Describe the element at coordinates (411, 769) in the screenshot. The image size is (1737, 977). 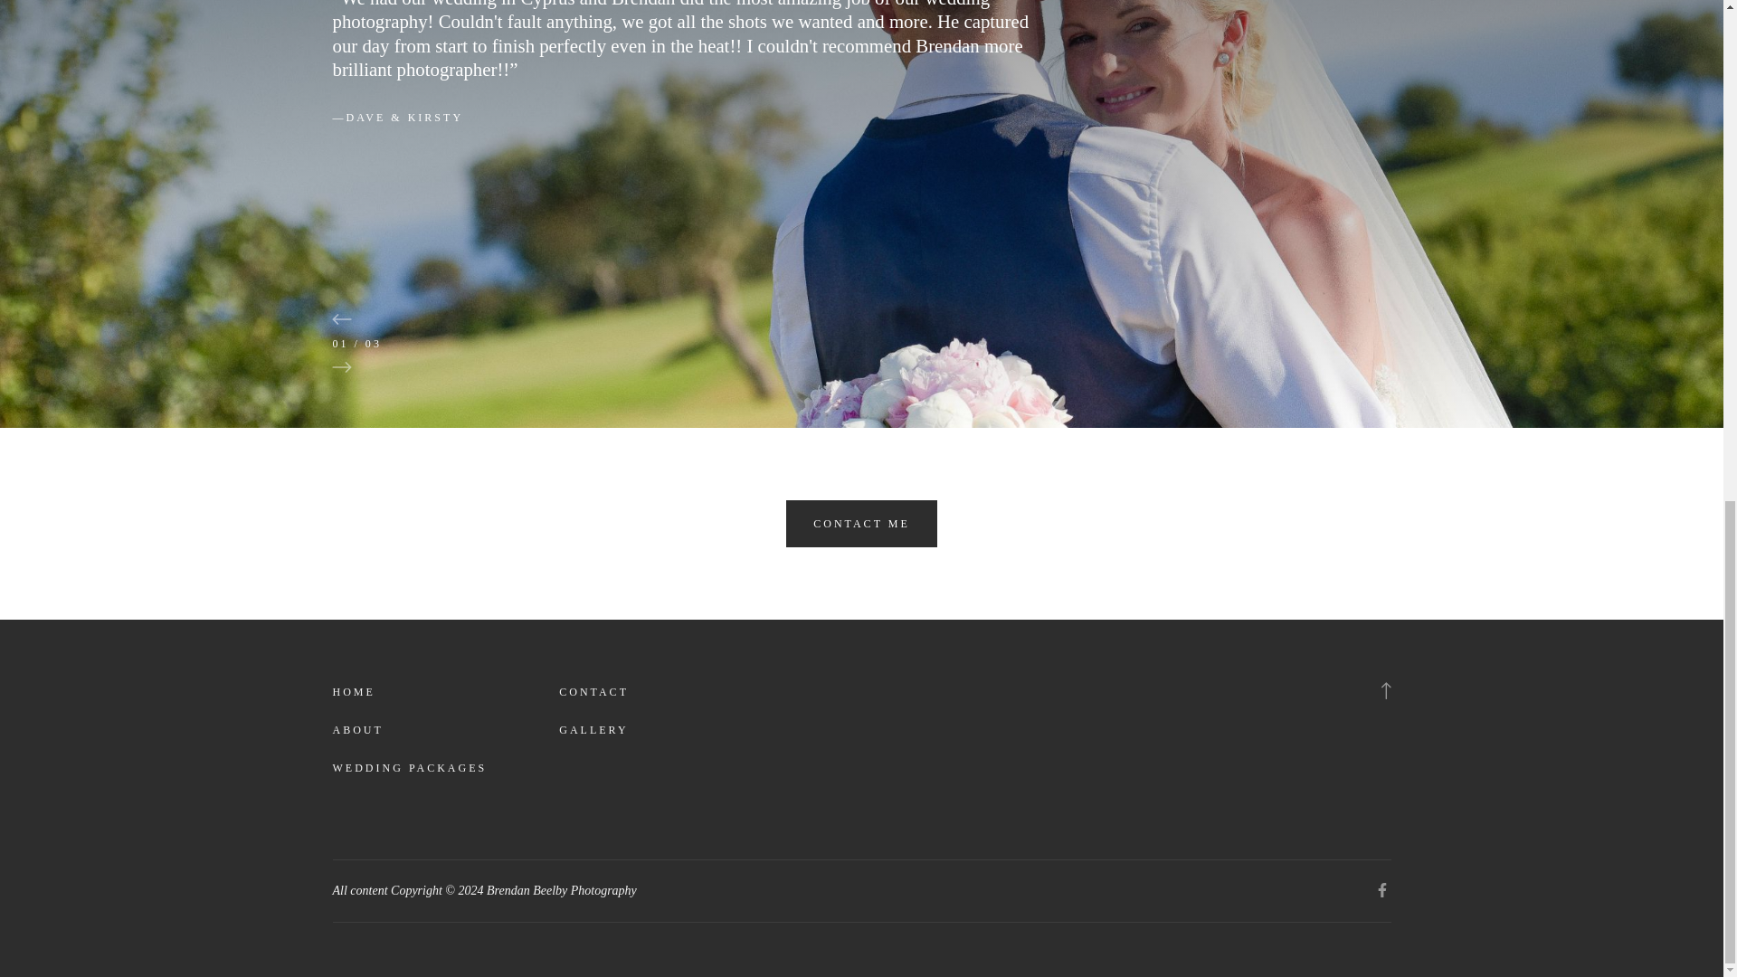
I see `WEDDING PACKAGES` at that location.